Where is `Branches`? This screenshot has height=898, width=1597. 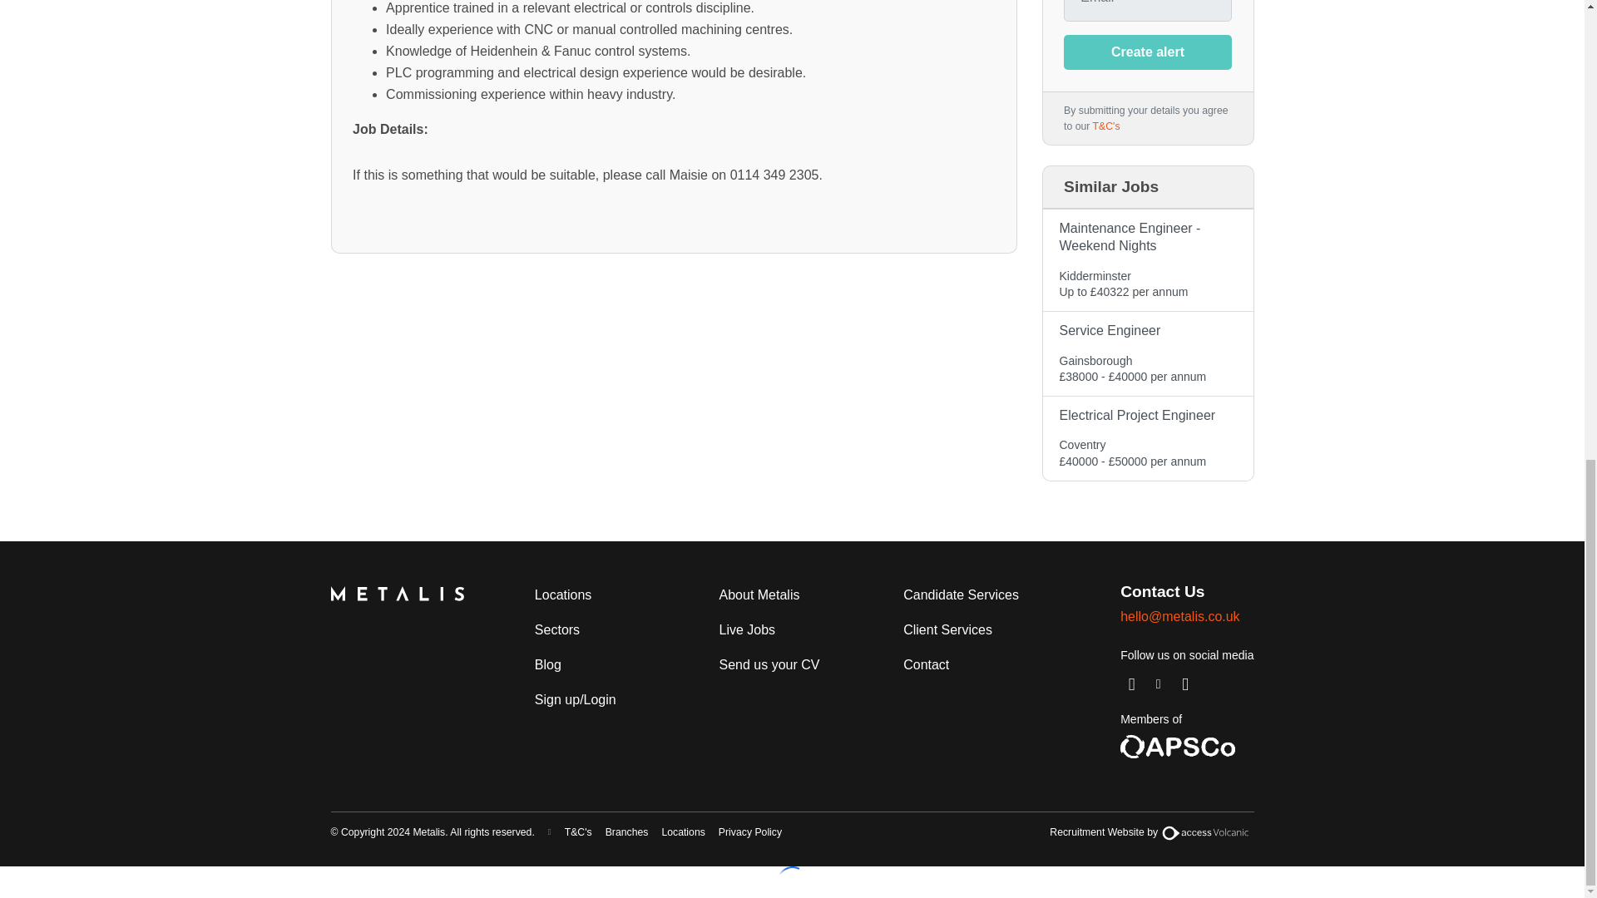
Branches is located at coordinates (627, 832).